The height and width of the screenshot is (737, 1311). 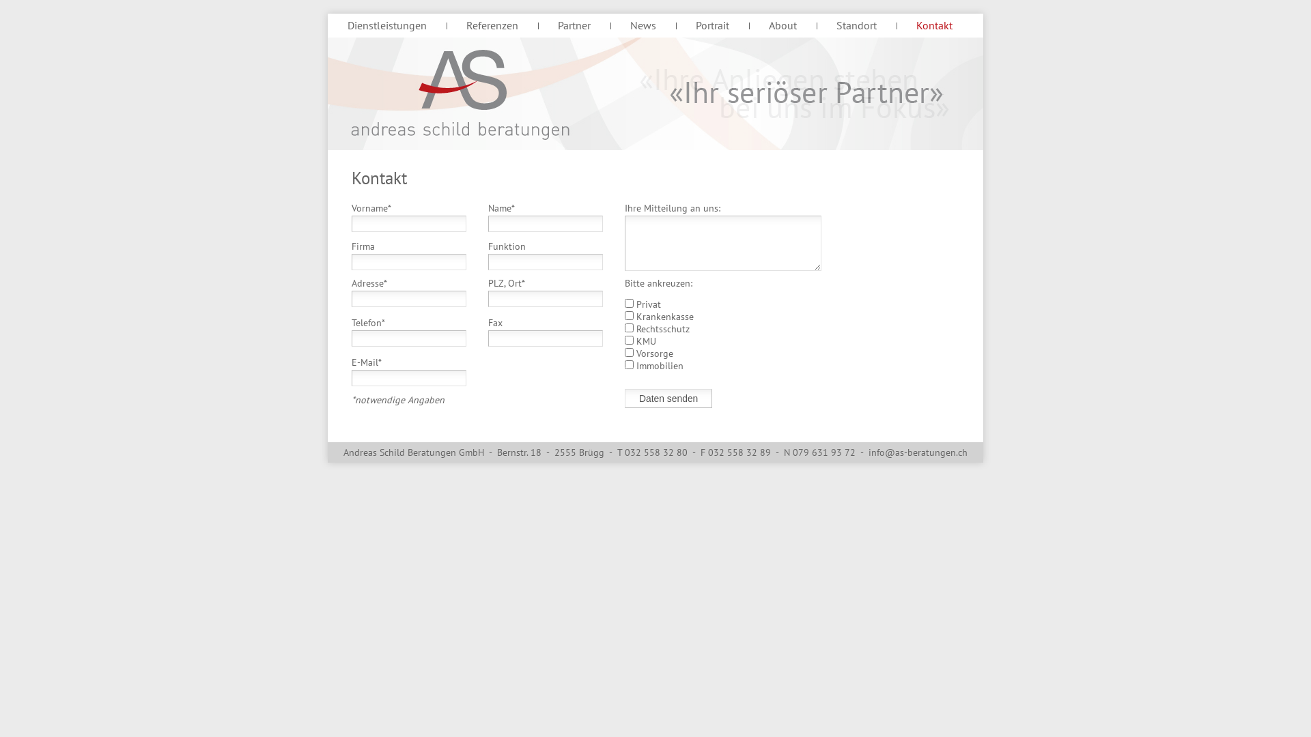 I want to click on Kontakt, so click(x=934, y=25).